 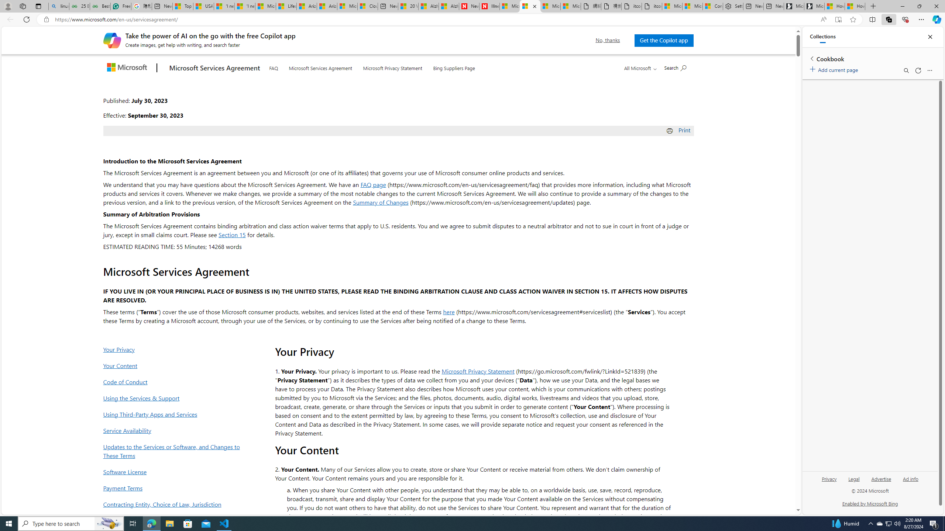 I want to click on Bing Suppliers Page, so click(x=454, y=66).